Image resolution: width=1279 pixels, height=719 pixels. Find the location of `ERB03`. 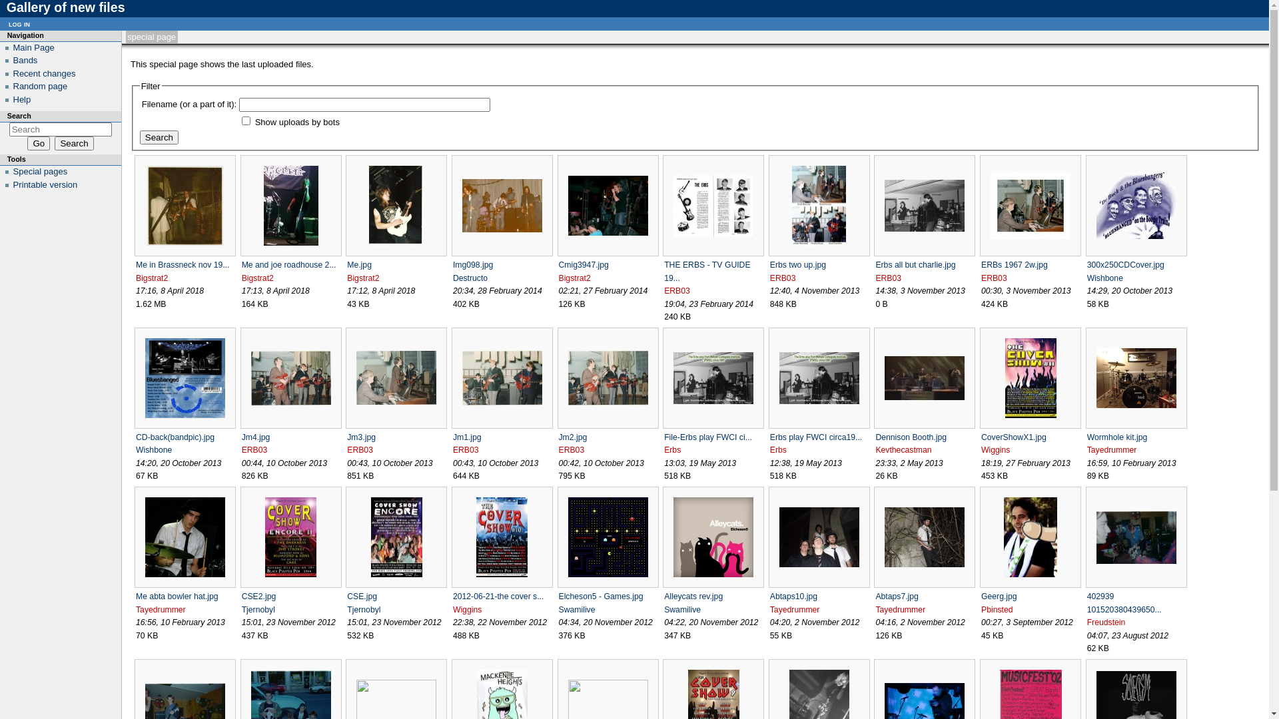

ERB03 is located at coordinates (466, 450).